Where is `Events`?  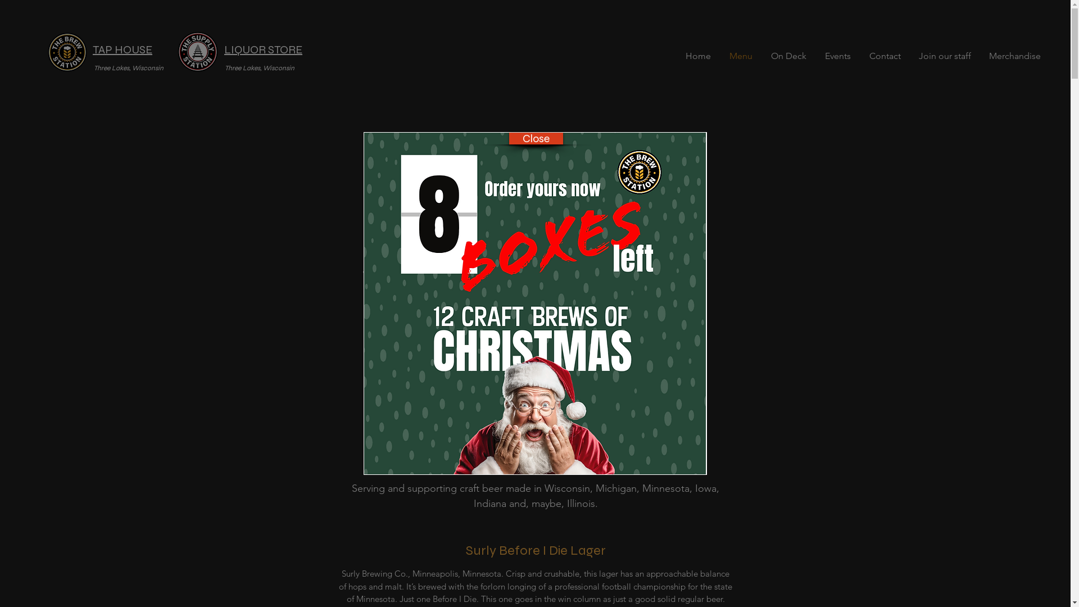 Events is located at coordinates (837, 56).